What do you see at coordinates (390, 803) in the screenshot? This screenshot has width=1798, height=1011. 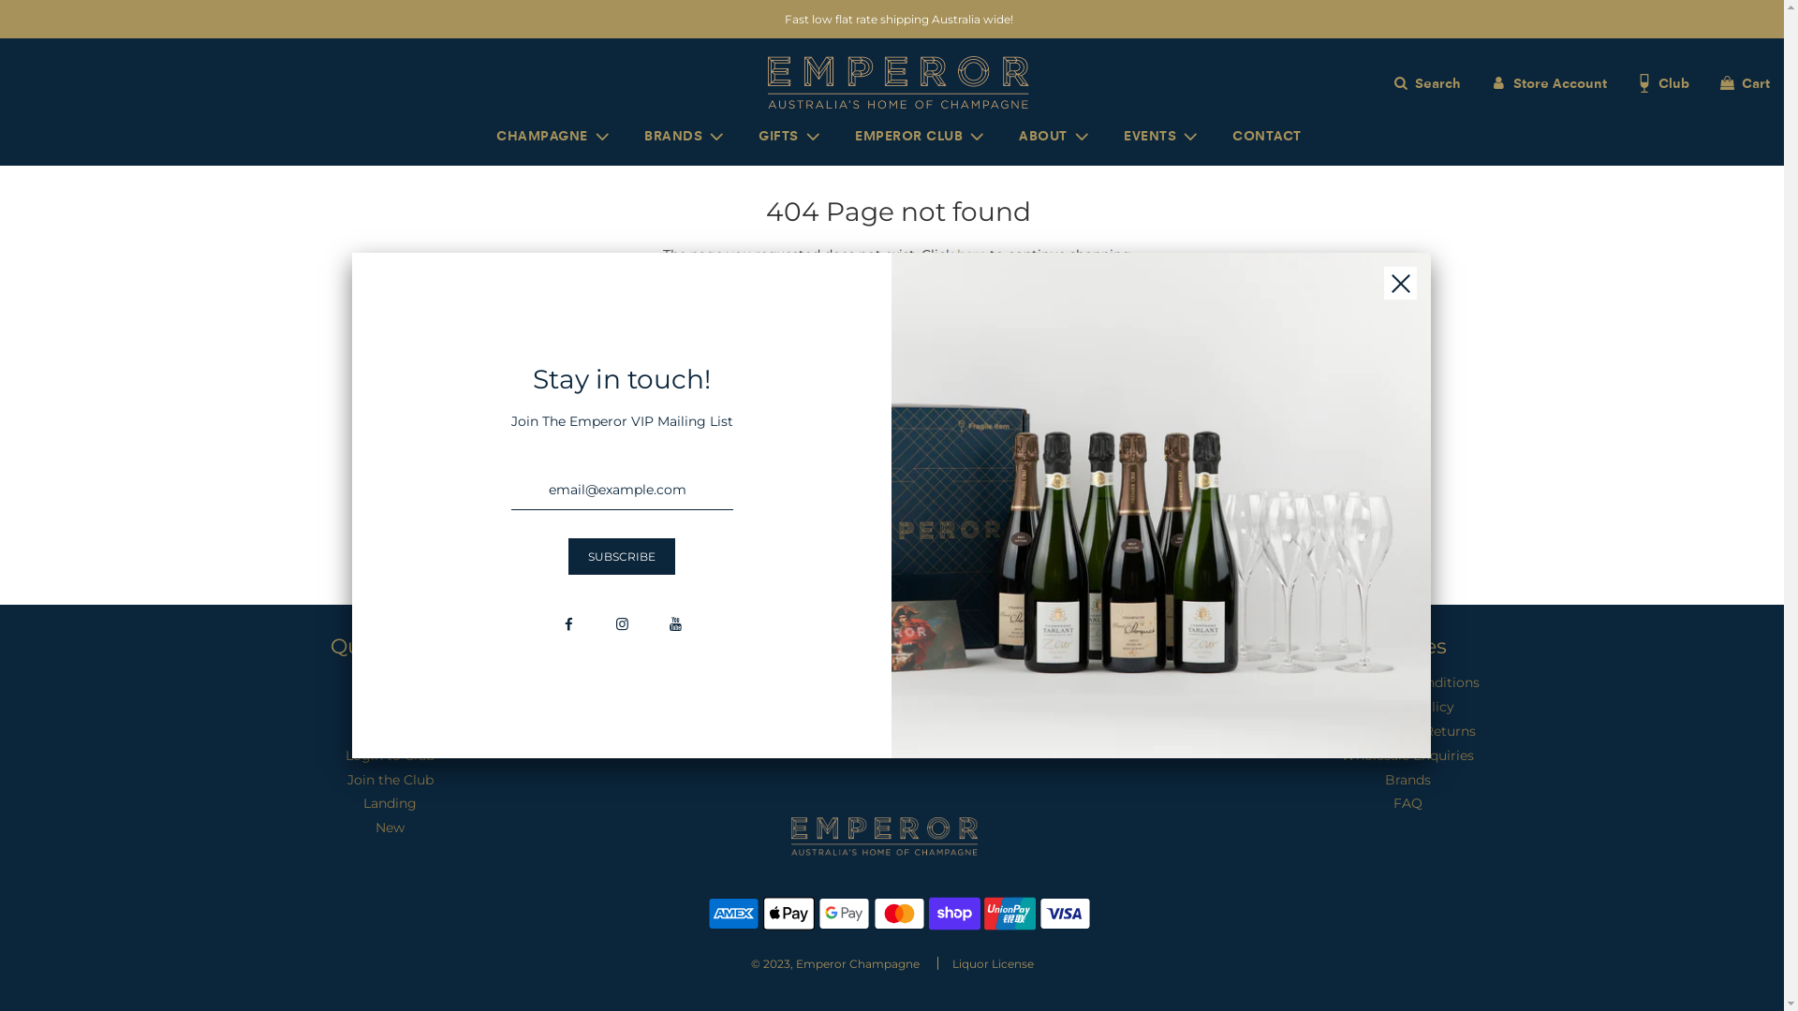 I see `Landing` at bounding box center [390, 803].